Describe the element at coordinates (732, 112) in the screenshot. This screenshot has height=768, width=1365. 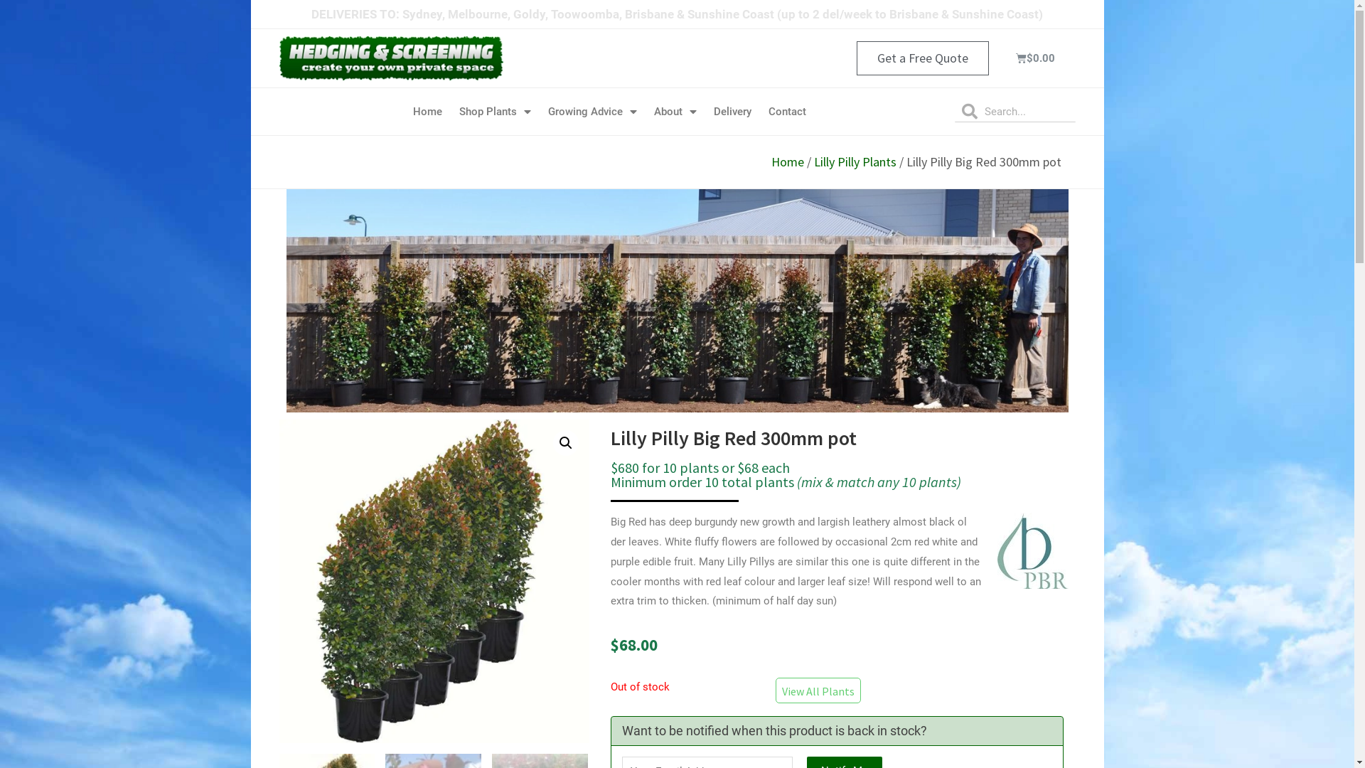
I see `Delivery` at that location.